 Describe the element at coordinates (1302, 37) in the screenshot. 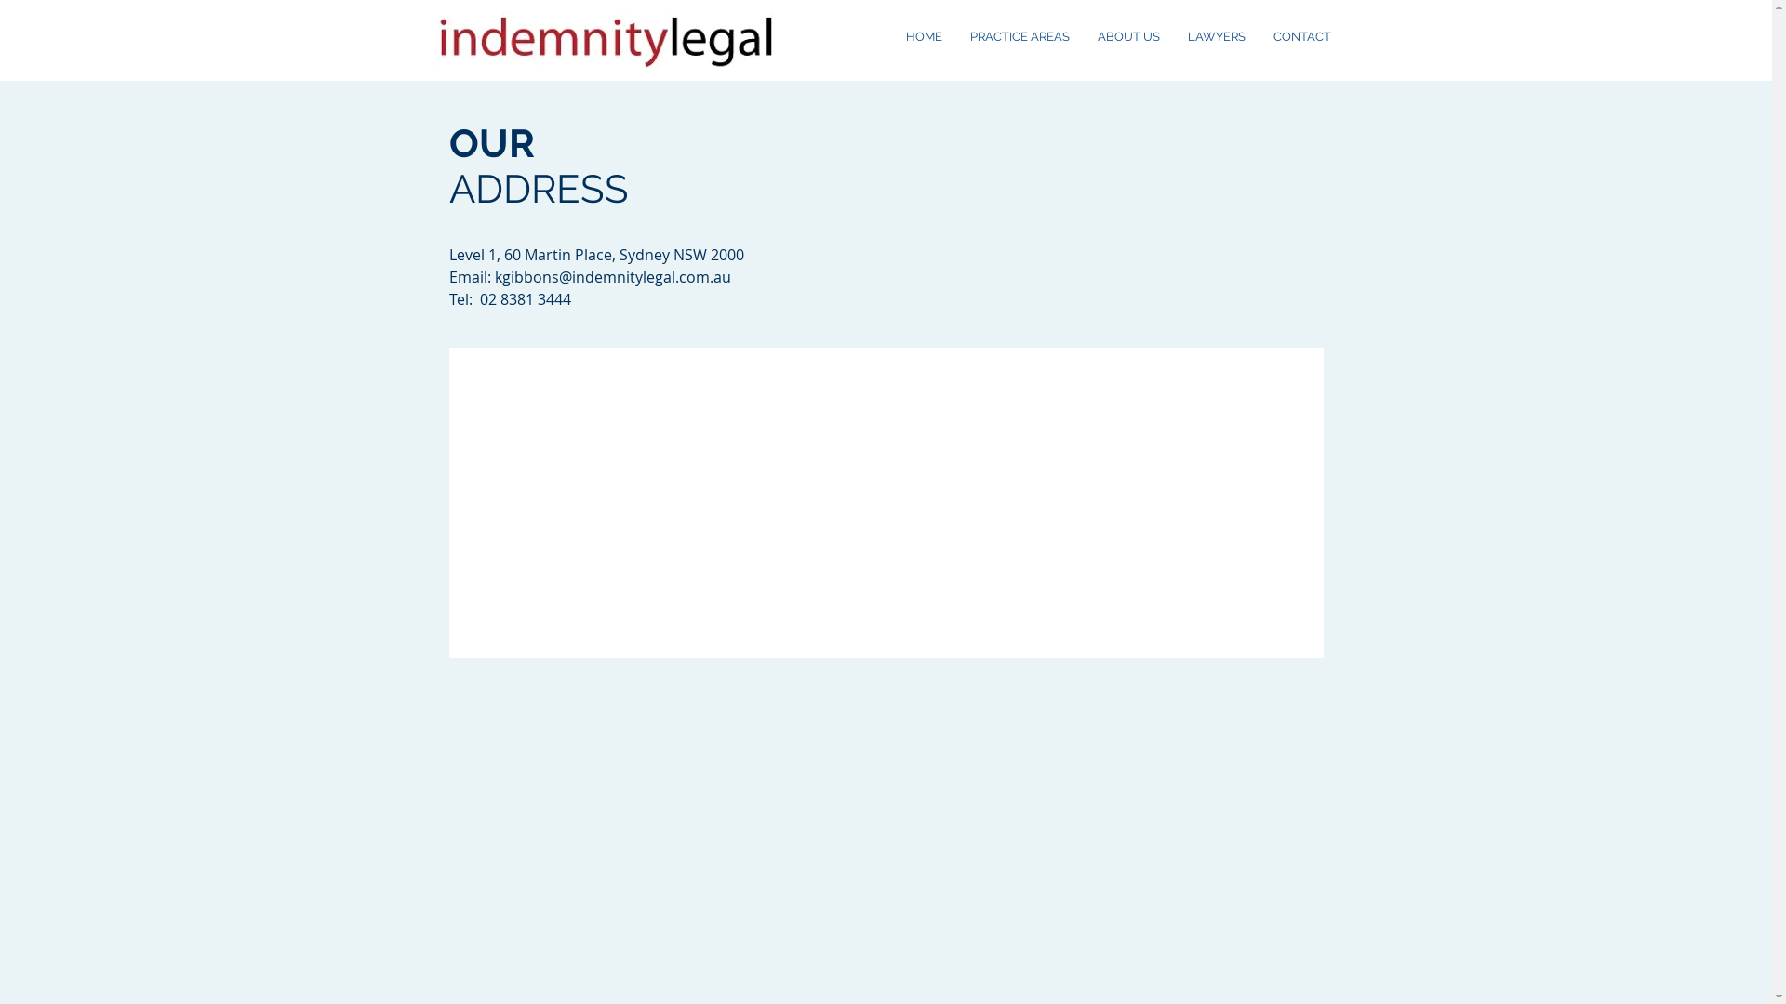

I see `CONTACT` at that location.